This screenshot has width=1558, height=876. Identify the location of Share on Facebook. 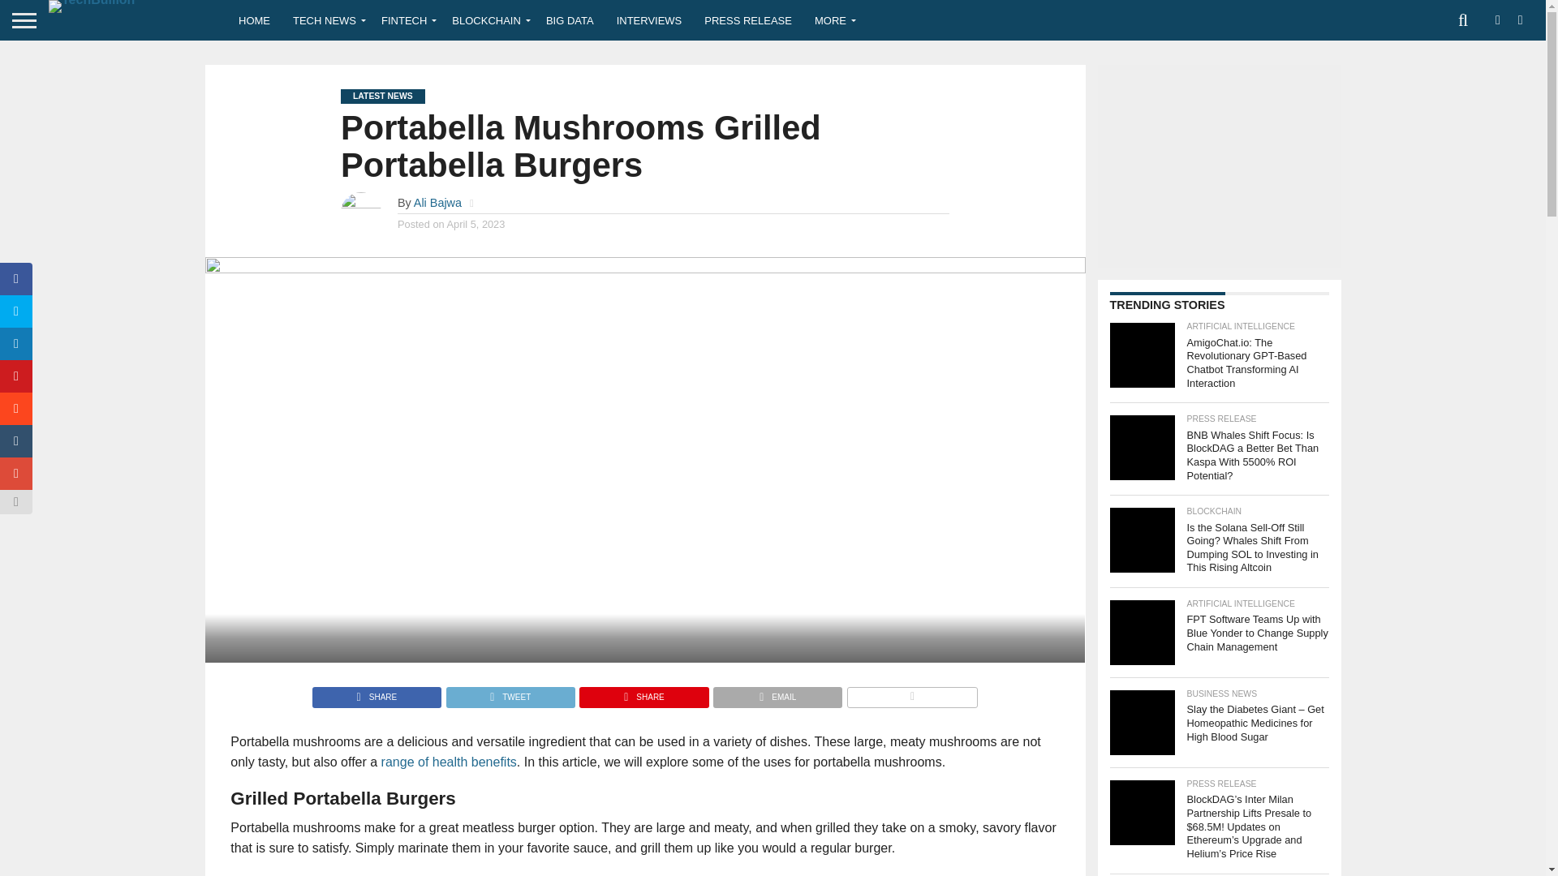
(377, 693).